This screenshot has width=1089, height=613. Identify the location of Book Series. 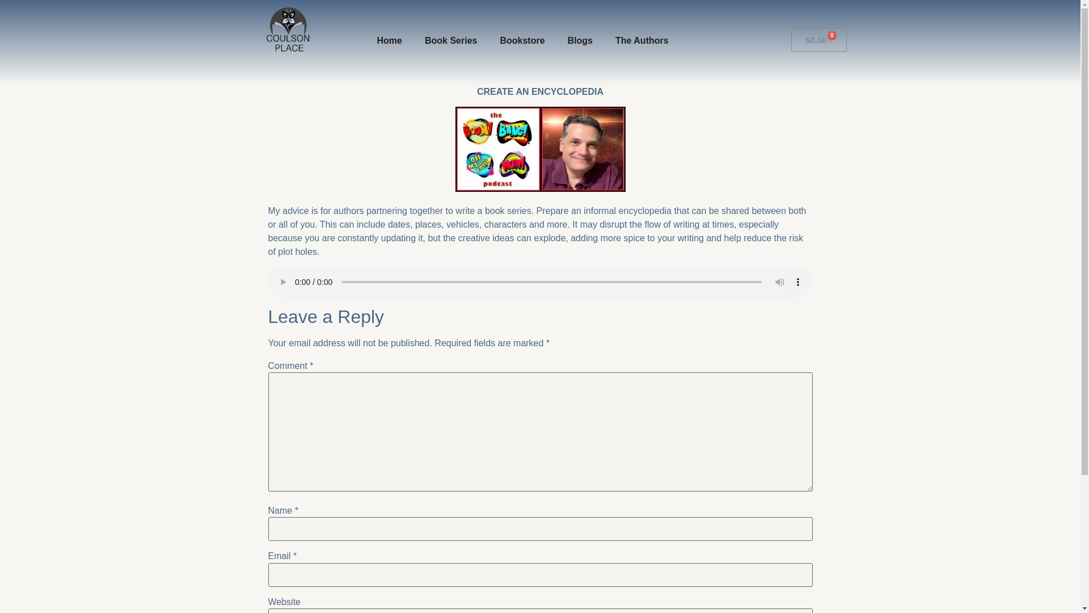
(450, 41).